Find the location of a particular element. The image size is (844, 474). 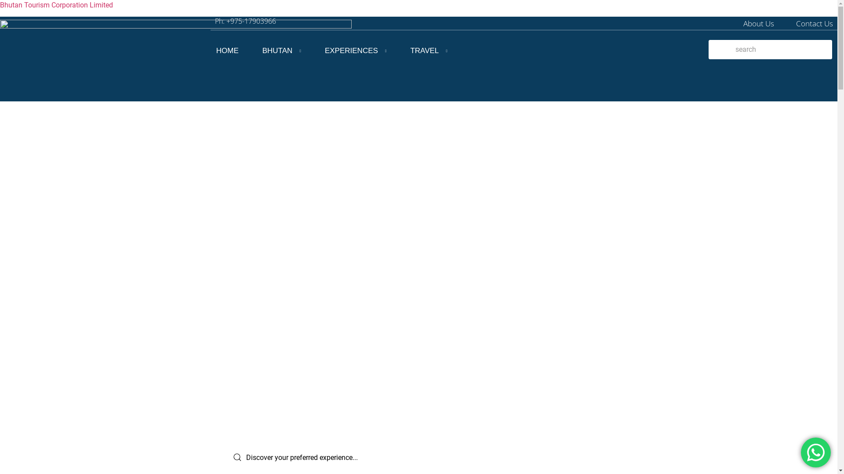

Search is located at coordinates (770, 50).